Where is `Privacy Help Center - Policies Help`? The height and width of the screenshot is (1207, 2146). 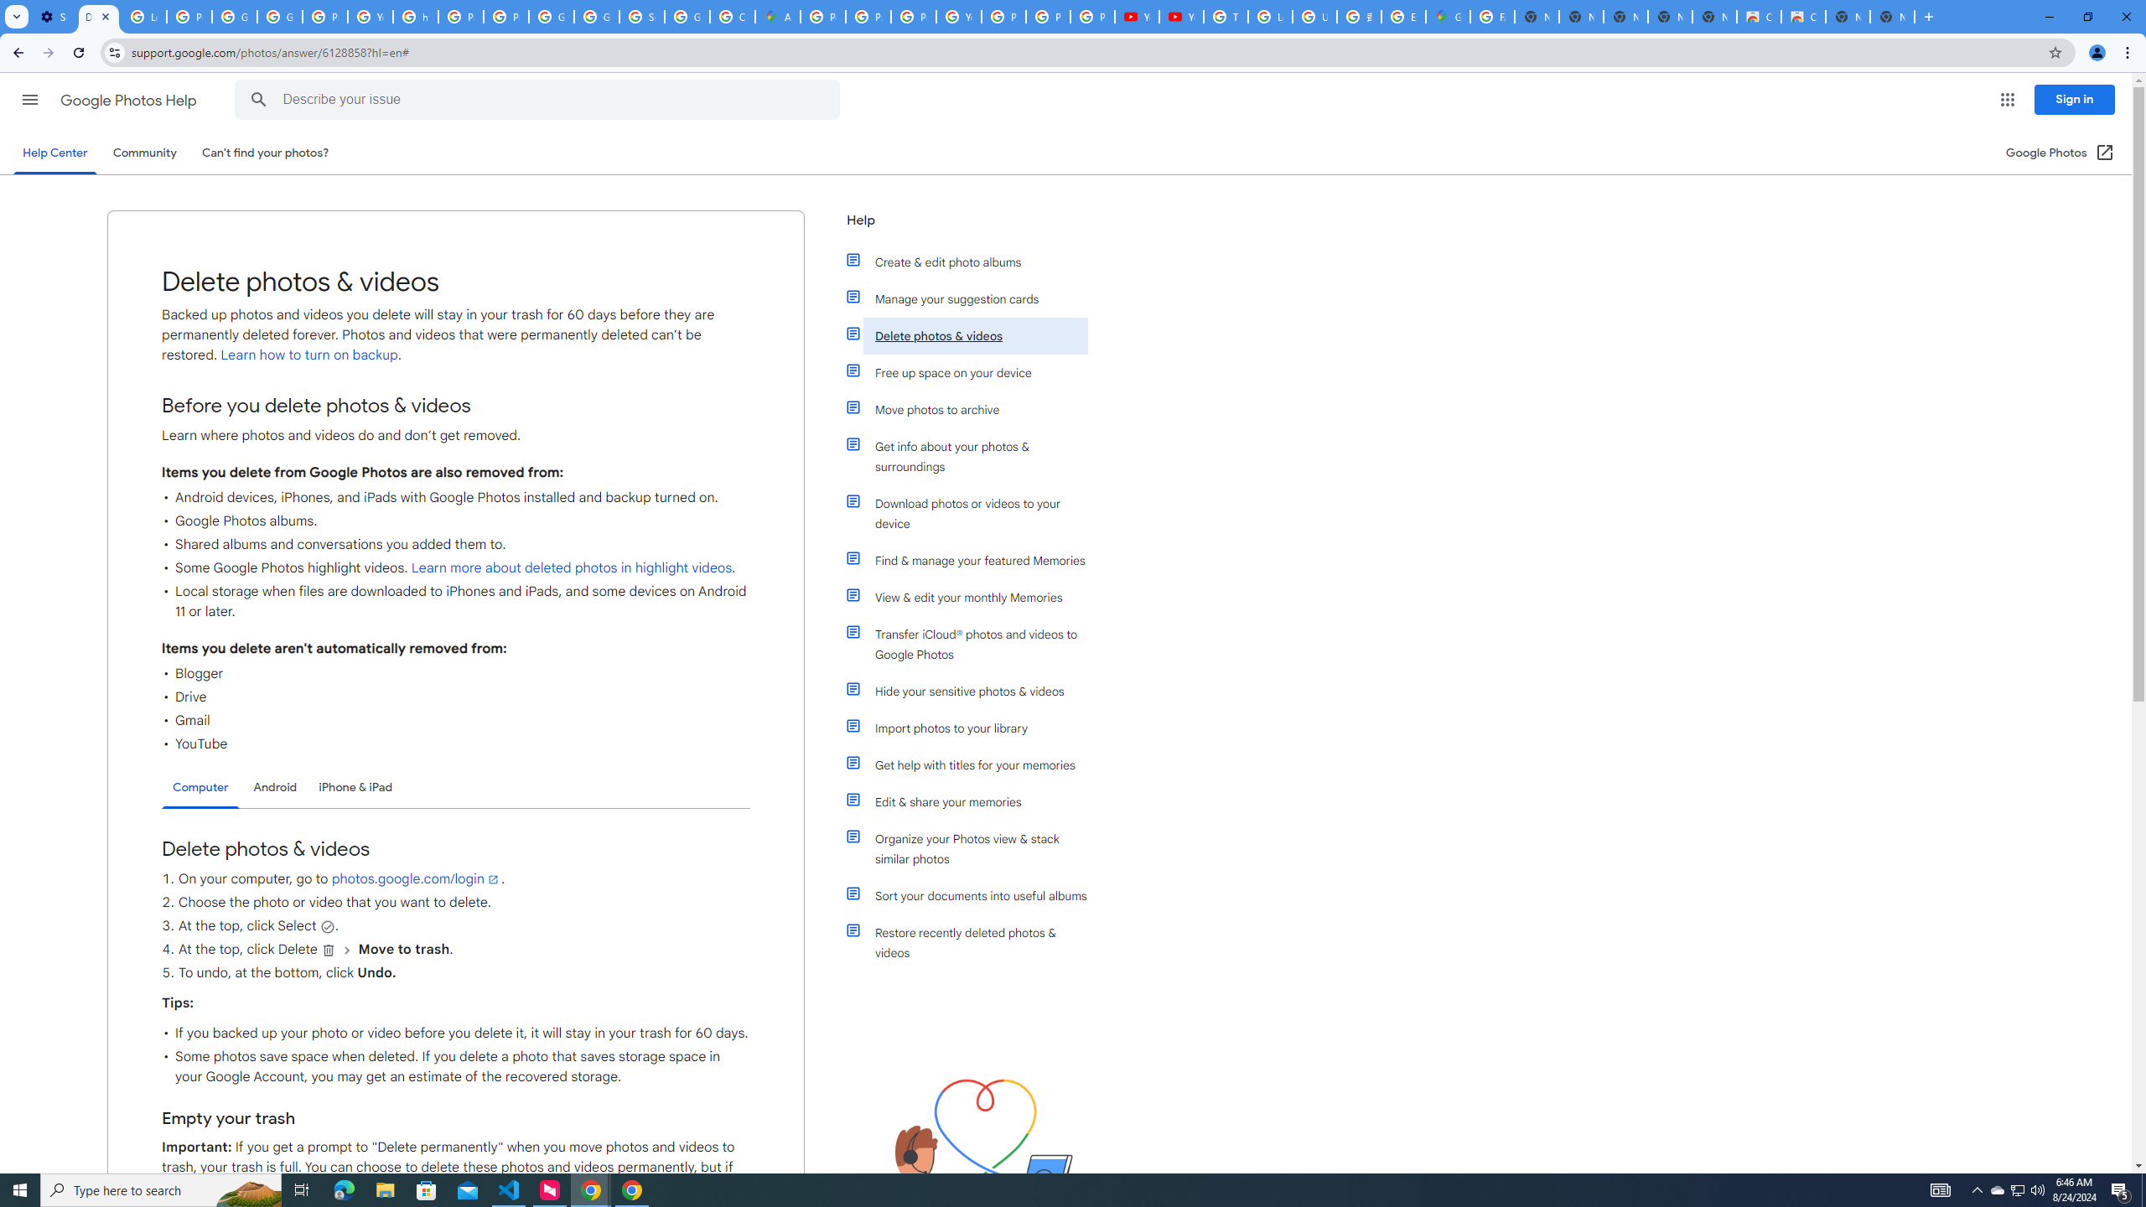
Privacy Help Center - Policies Help is located at coordinates (868, 17).